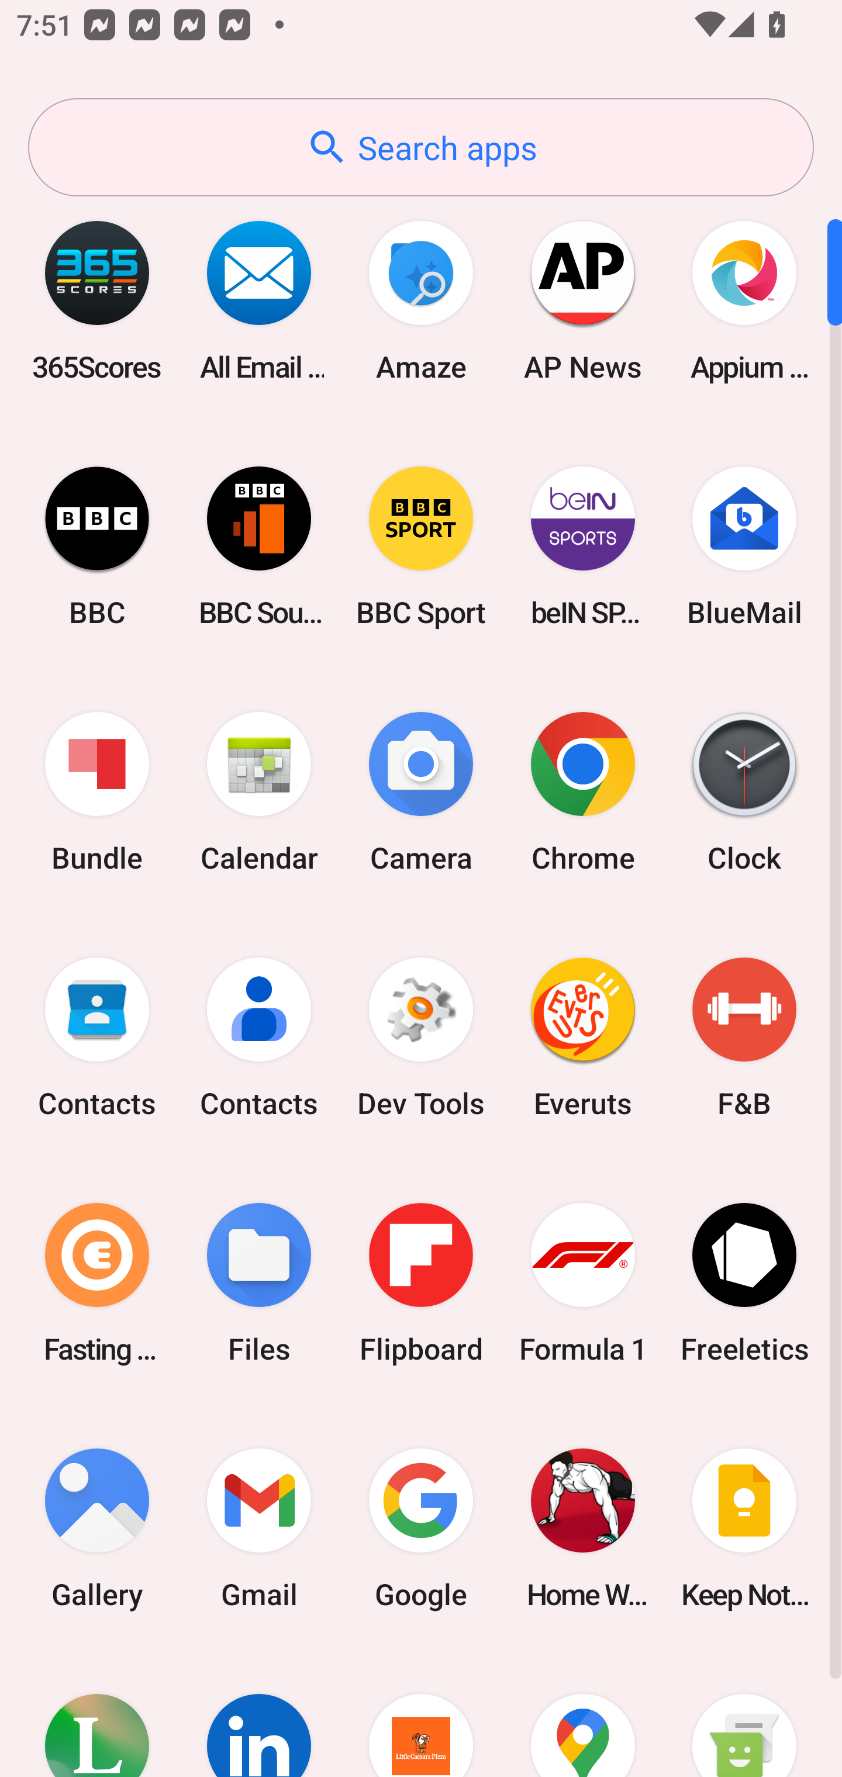  I want to click on Google, so click(421, 1528).